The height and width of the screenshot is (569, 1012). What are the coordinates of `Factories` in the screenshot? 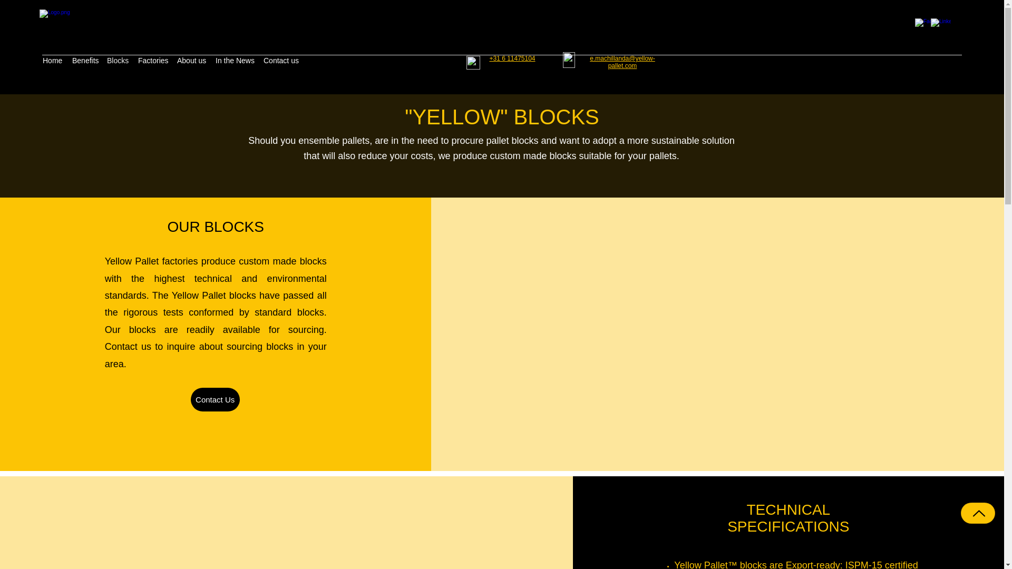 It's located at (152, 60).